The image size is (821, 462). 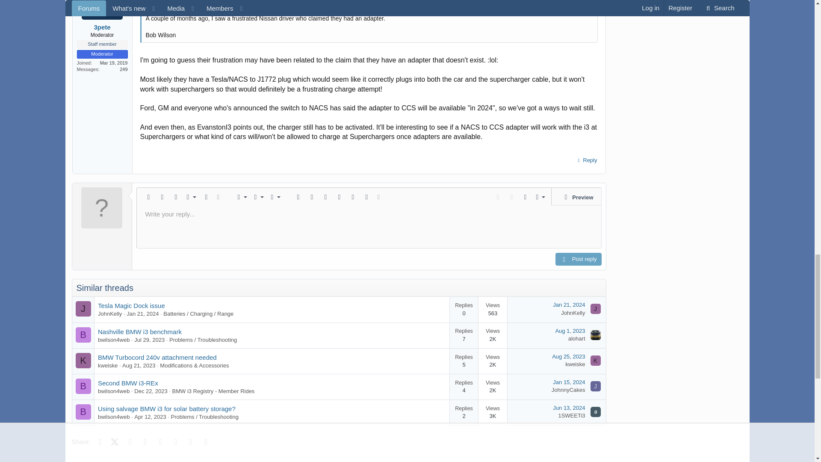 What do you see at coordinates (586, 160) in the screenshot?
I see `Reply, quoting this message` at bounding box center [586, 160].